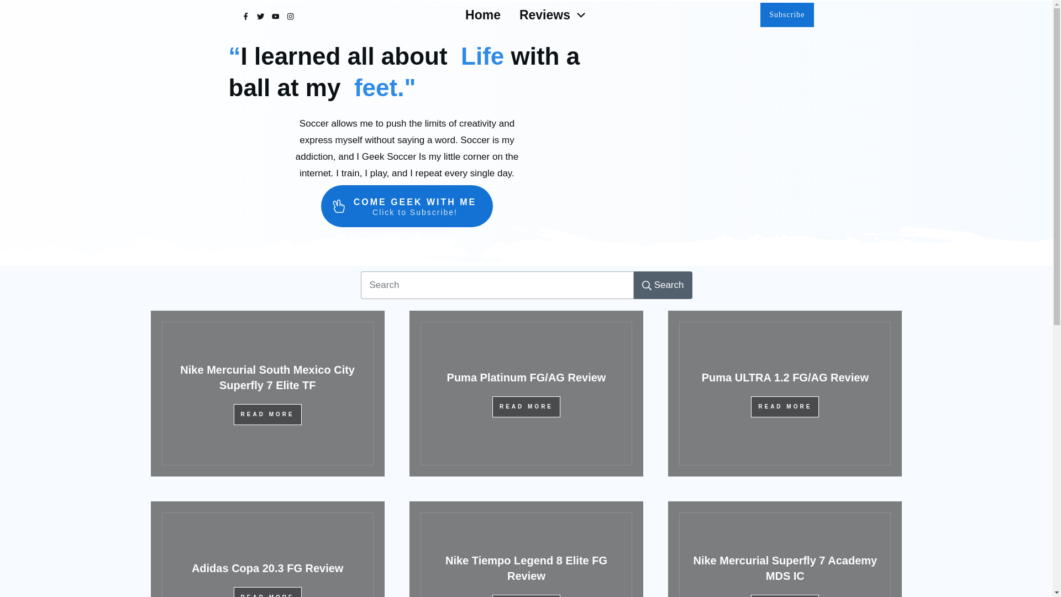 The height and width of the screenshot is (597, 1061). I want to click on Search, so click(663, 285).